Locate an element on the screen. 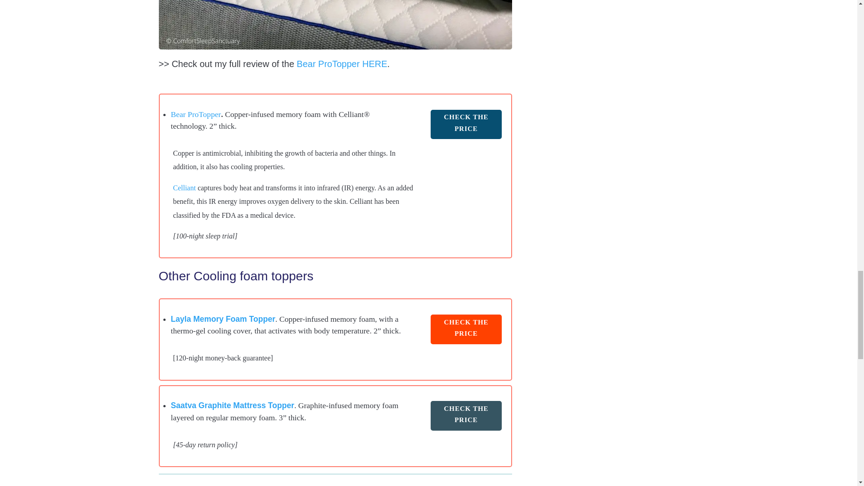 The width and height of the screenshot is (864, 486). Bear ProTopper is located at coordinates (196, 117).